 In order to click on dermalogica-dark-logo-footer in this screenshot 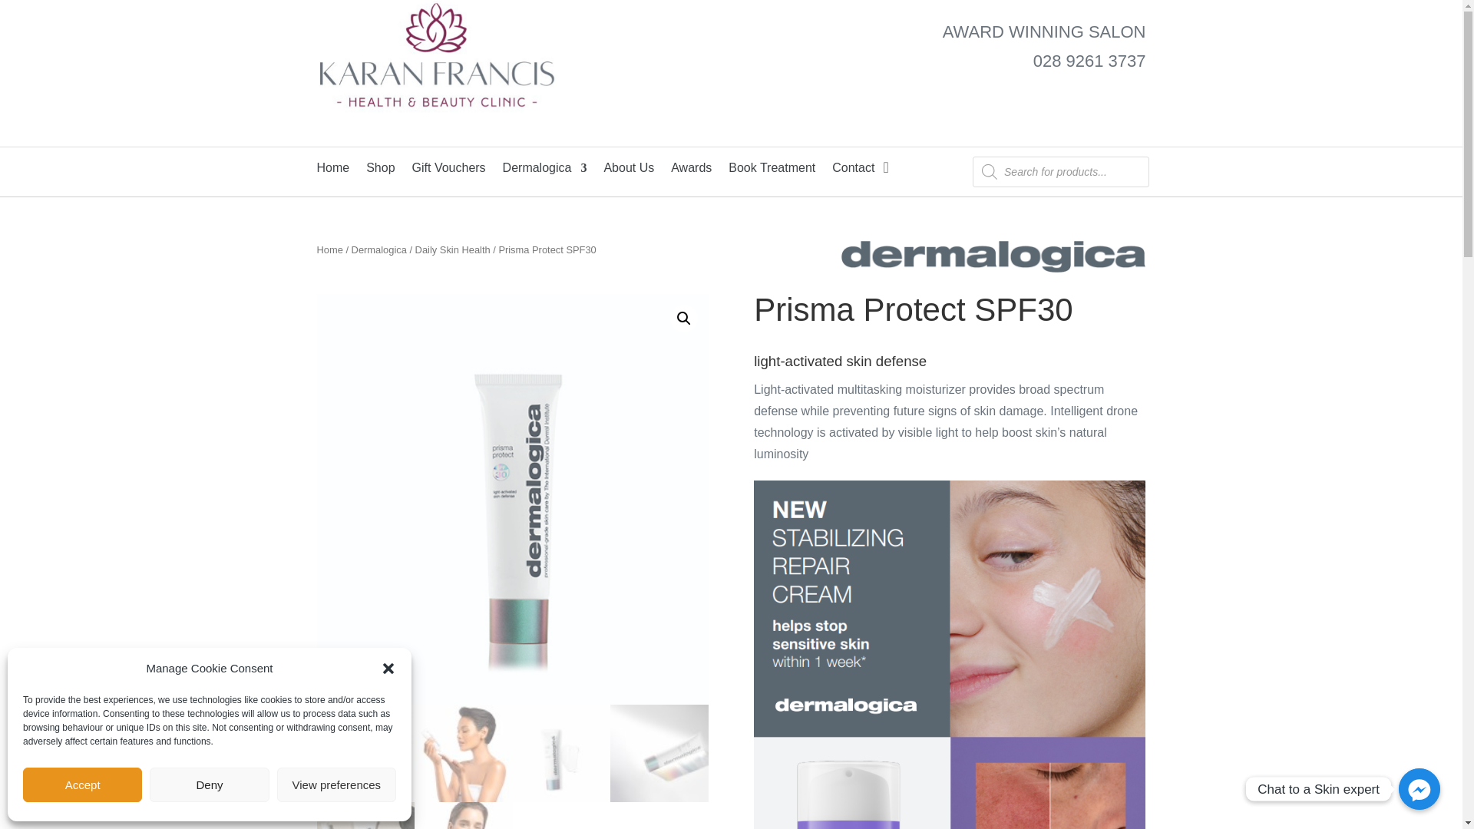, I will do `click(993, 257)`.